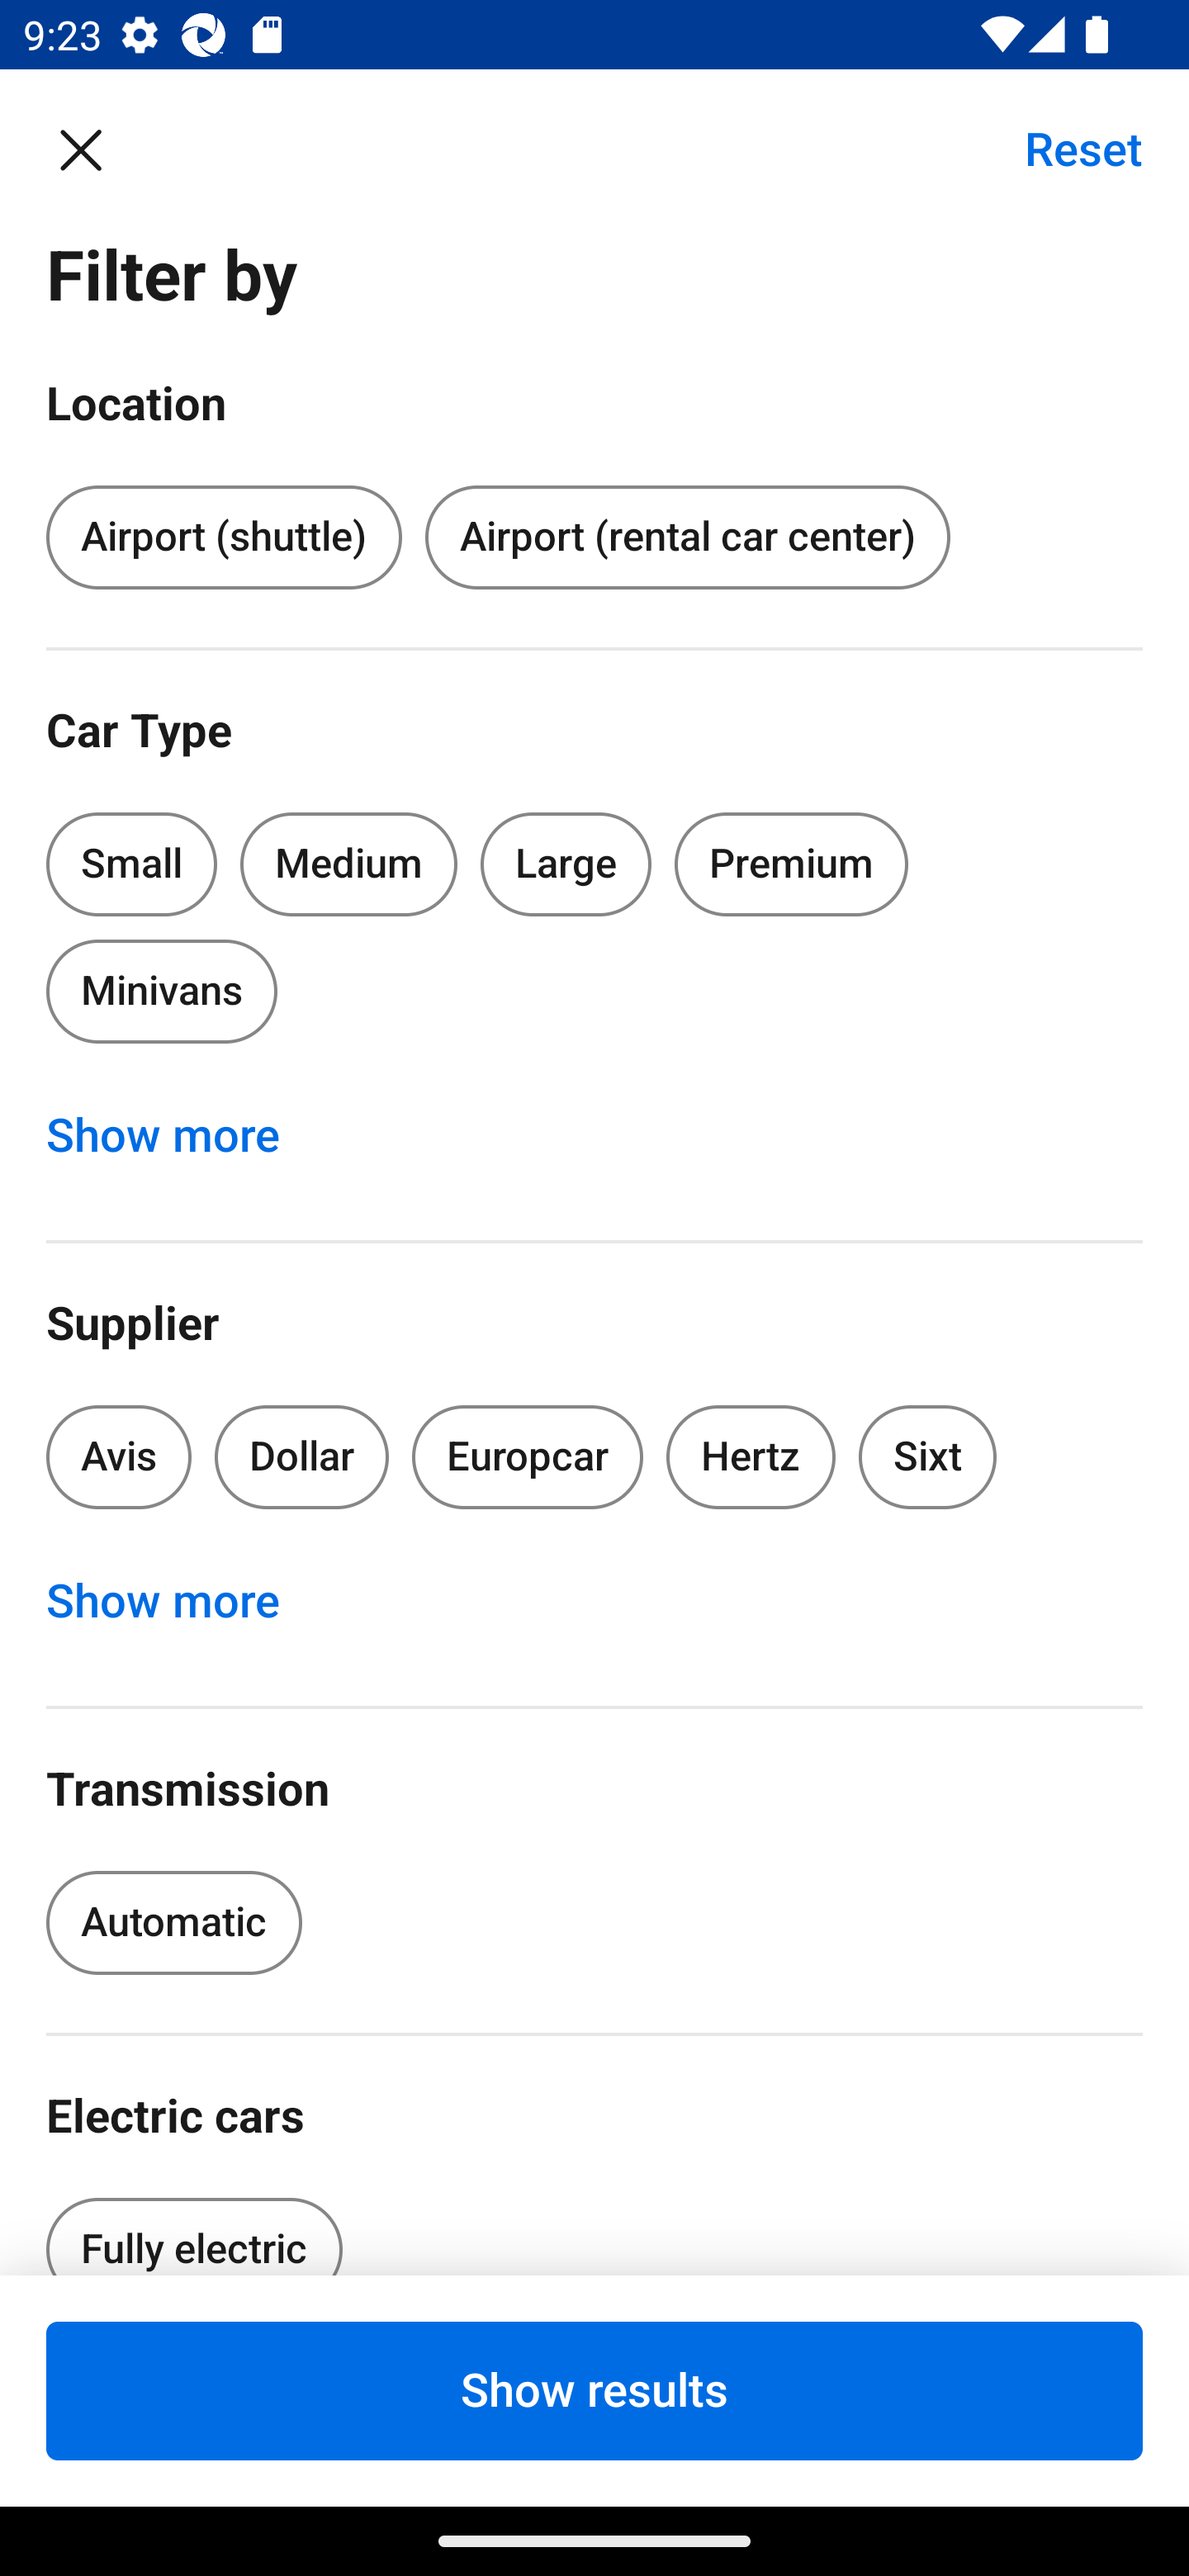 This screenshot has height=2576, width=1189. Describe the element at coordinates (566, 864) in the screenshot. I see `Large` at that location.